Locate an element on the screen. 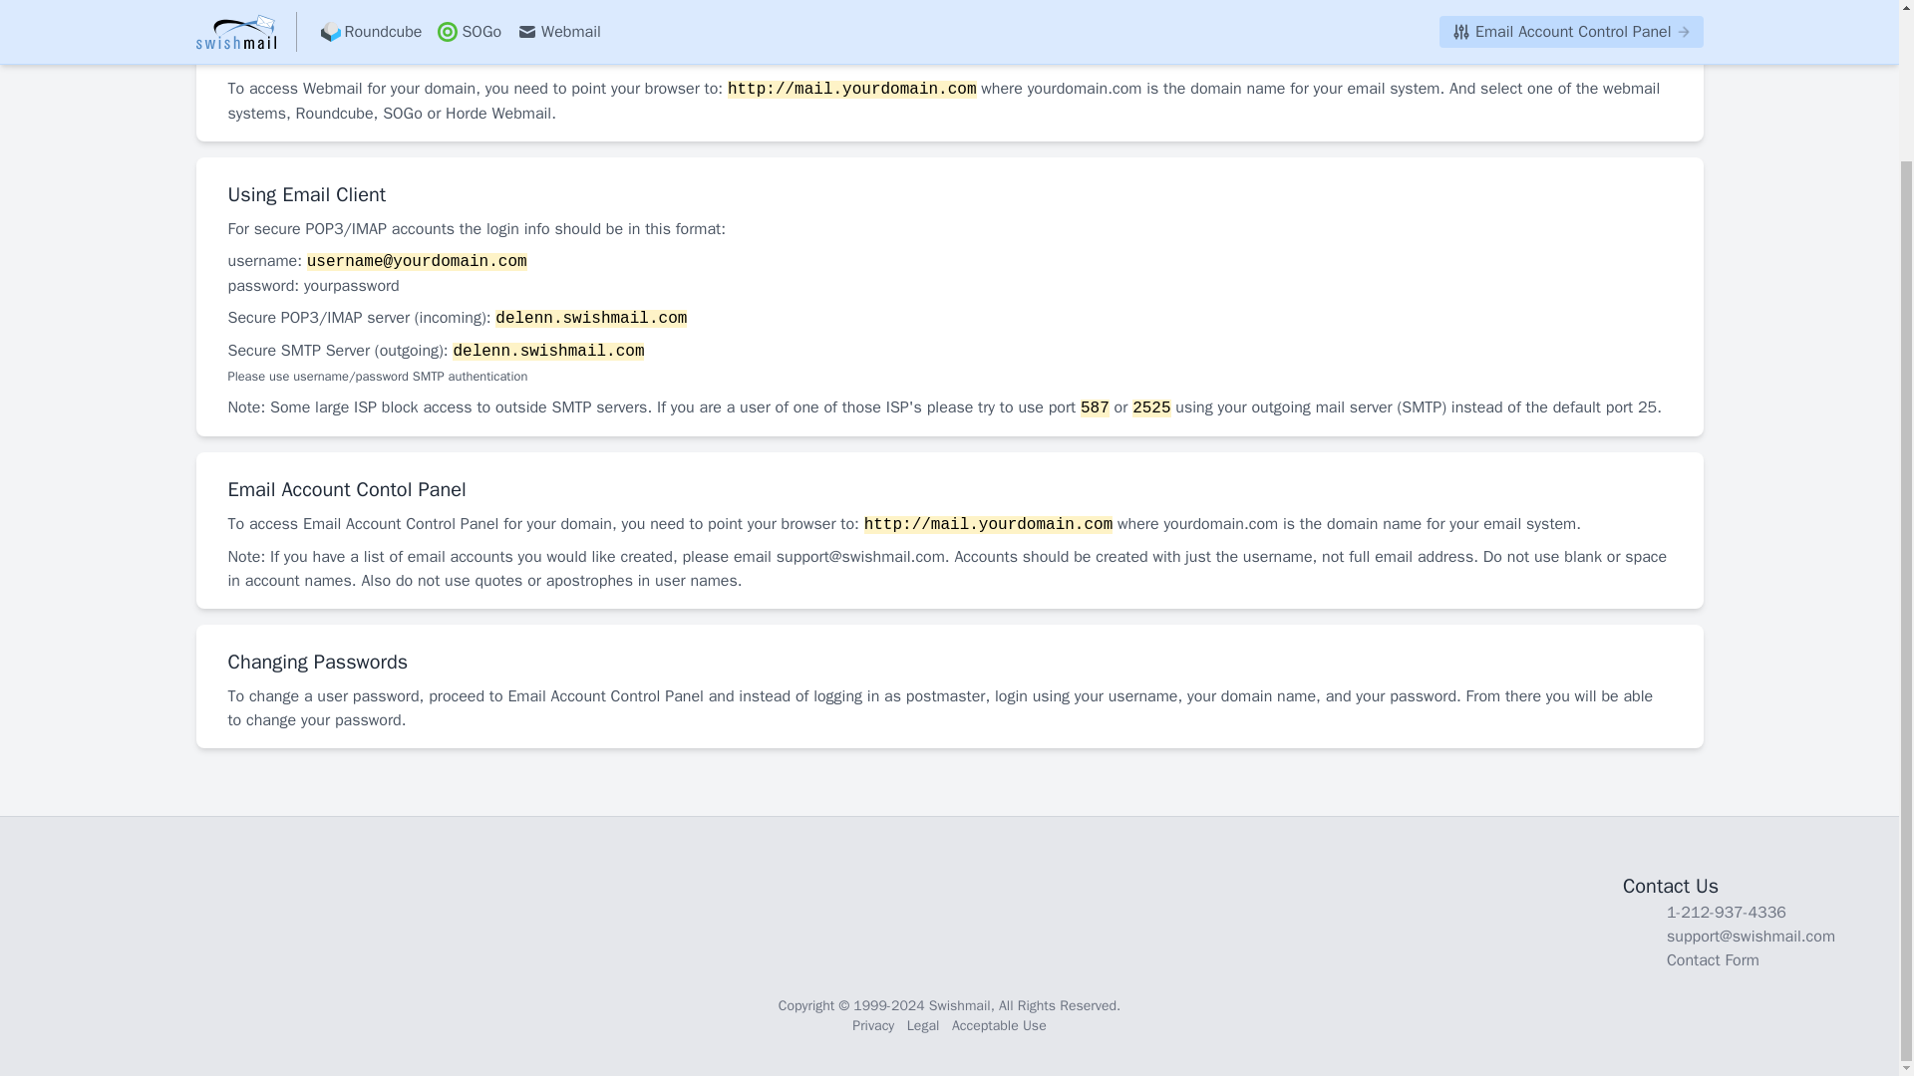  Legal is located at coordinates (923, 1024).